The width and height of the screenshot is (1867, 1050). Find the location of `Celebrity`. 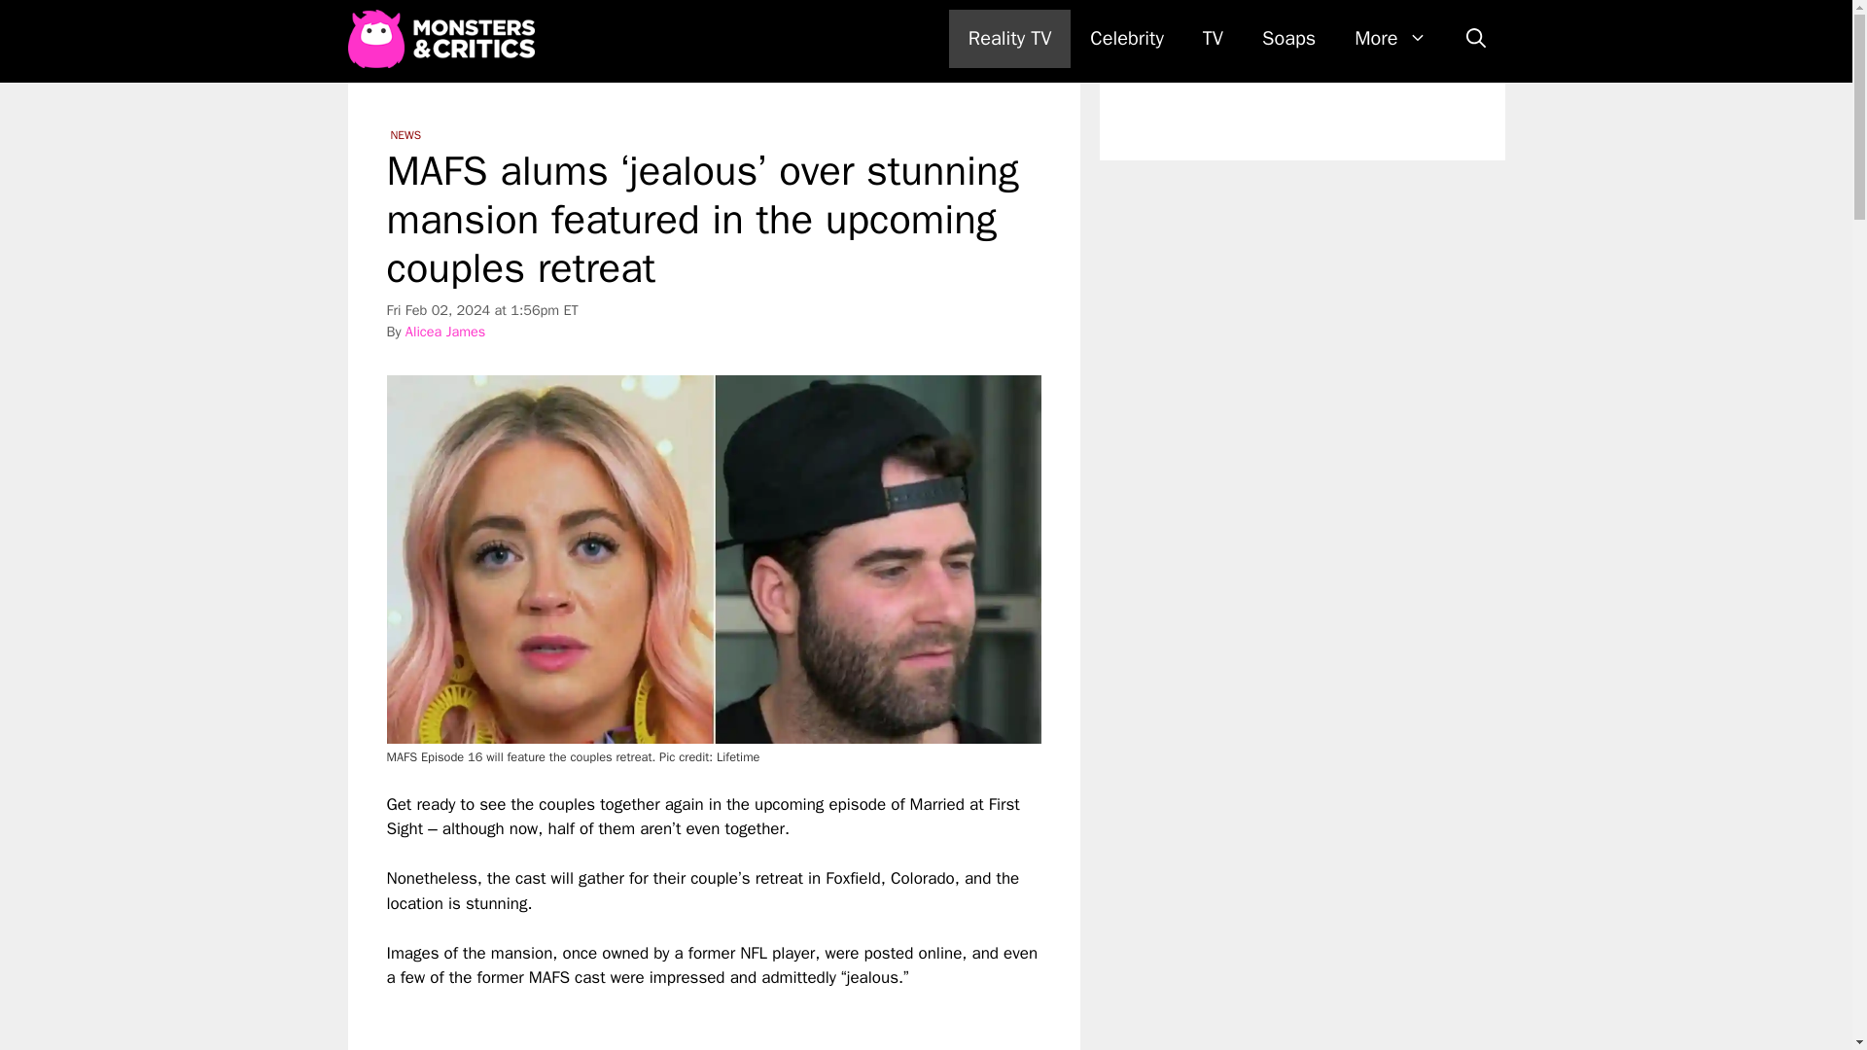

Celebrity is located at coordinates (1126, 39).